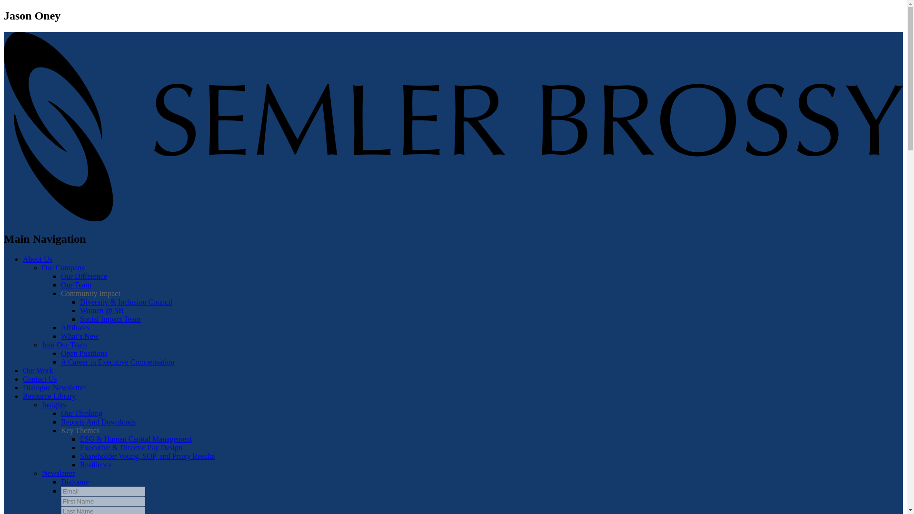 Image resolution: width=914 pixels, height=514 pixels. Describe the element at coordinates (80, 336) in the screenshot. I see `whats-new` at that location.